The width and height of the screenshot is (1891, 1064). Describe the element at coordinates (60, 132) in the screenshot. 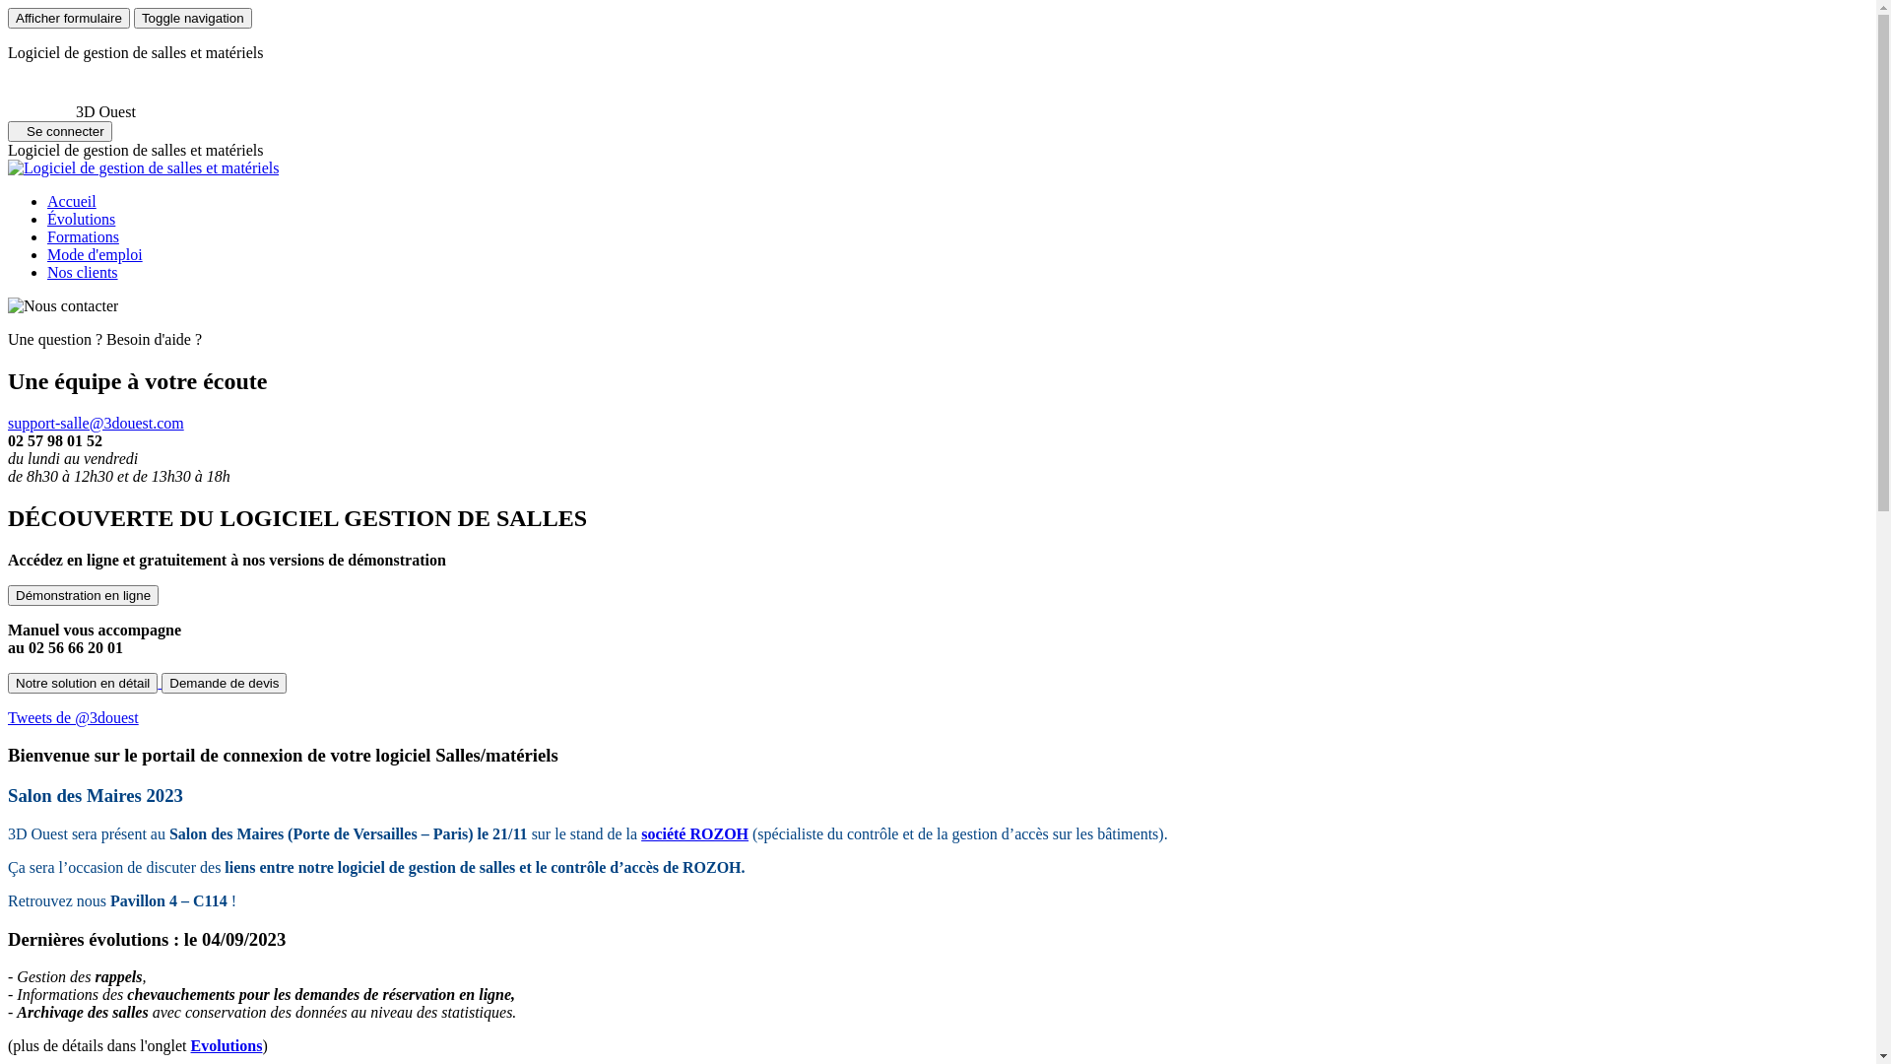

I see `   Se connecter` at that location.